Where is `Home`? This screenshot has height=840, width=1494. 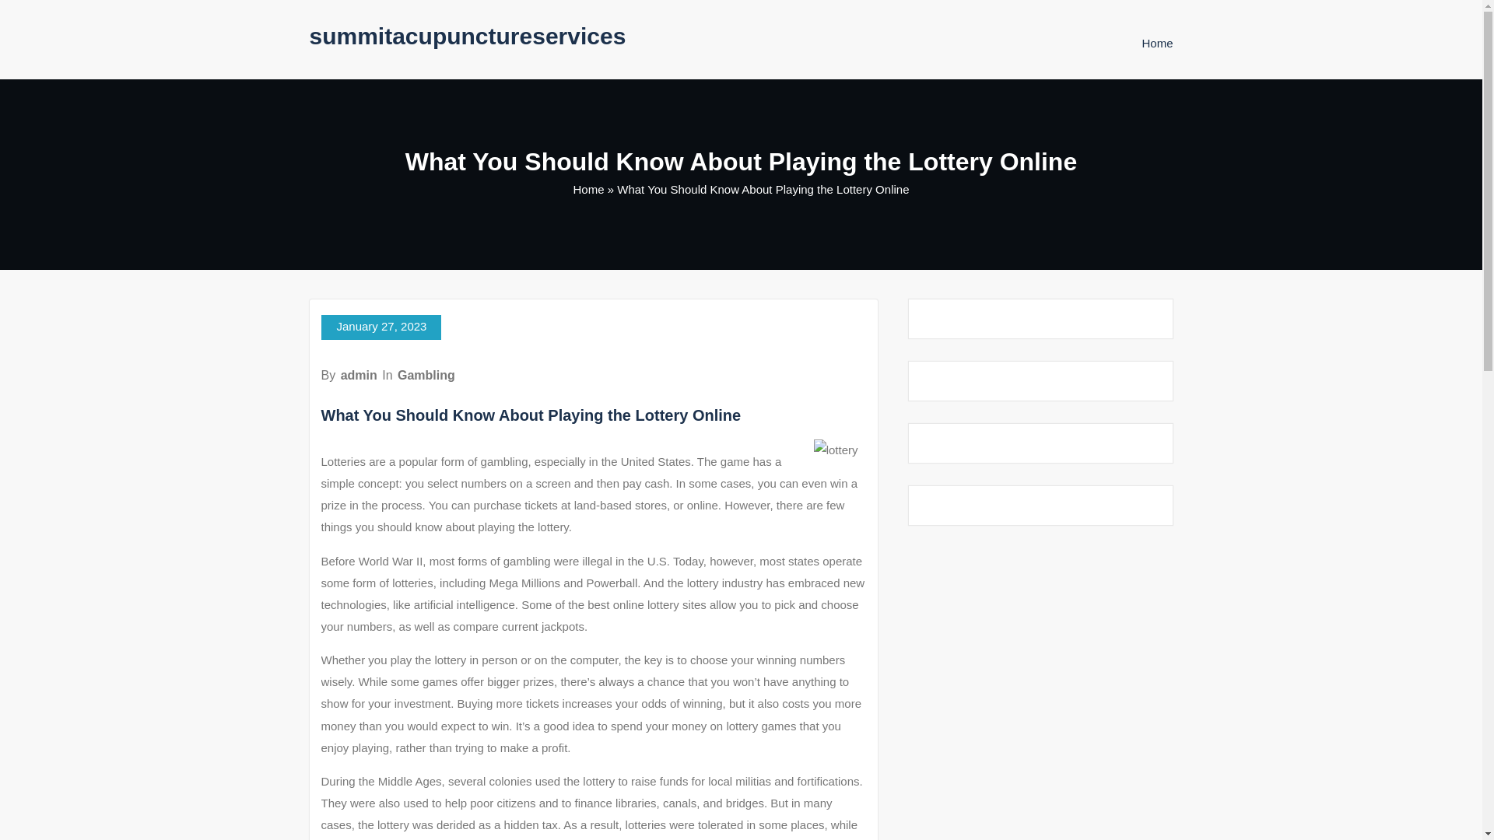 Home is located at coordinates (1156, 43).